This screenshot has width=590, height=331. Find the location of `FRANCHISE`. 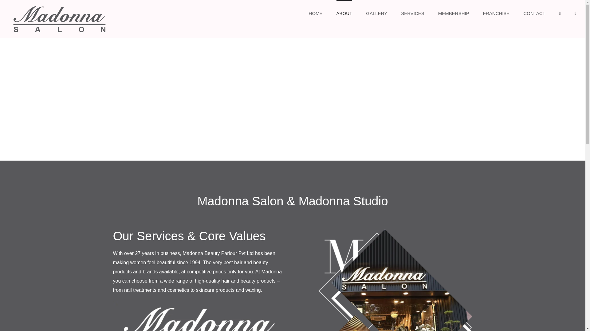

FRANCHISE is located at coordinates (496, 13).